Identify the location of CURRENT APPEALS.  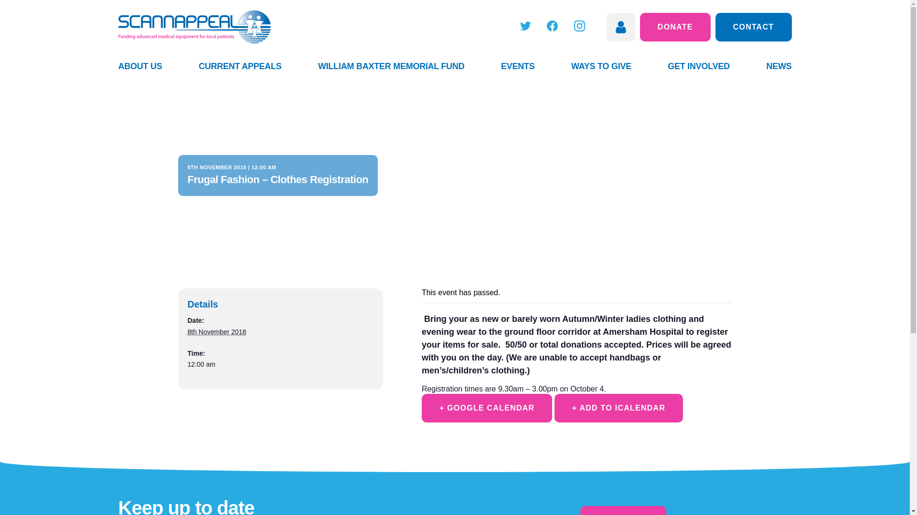
(240, 66).